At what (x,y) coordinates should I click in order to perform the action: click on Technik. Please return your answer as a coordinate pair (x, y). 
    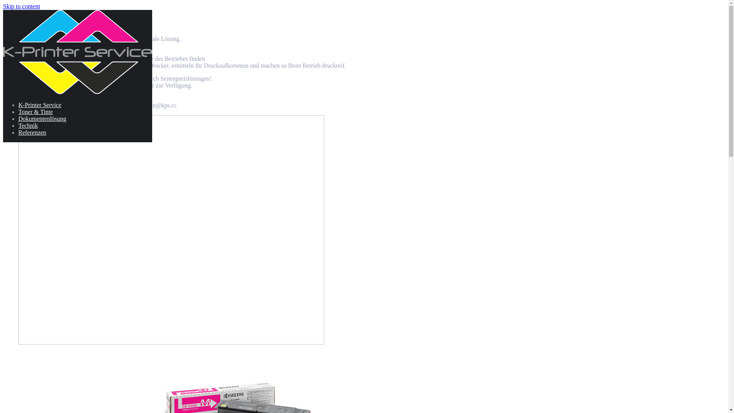
    Looking at the image, I should click on (28, 125).